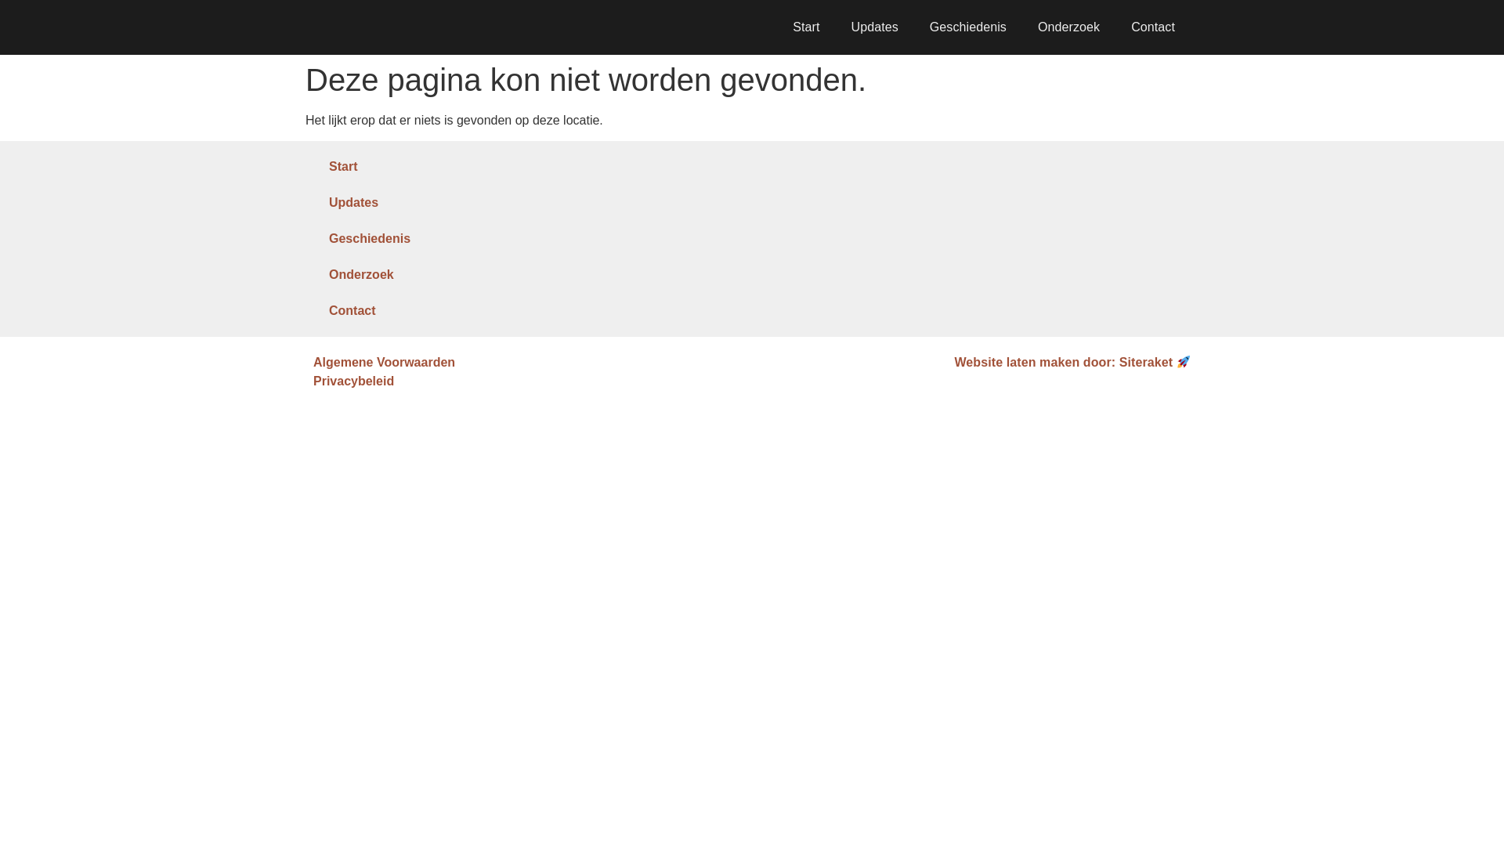  I want to click on Geschiedenis, so click(454, 238).